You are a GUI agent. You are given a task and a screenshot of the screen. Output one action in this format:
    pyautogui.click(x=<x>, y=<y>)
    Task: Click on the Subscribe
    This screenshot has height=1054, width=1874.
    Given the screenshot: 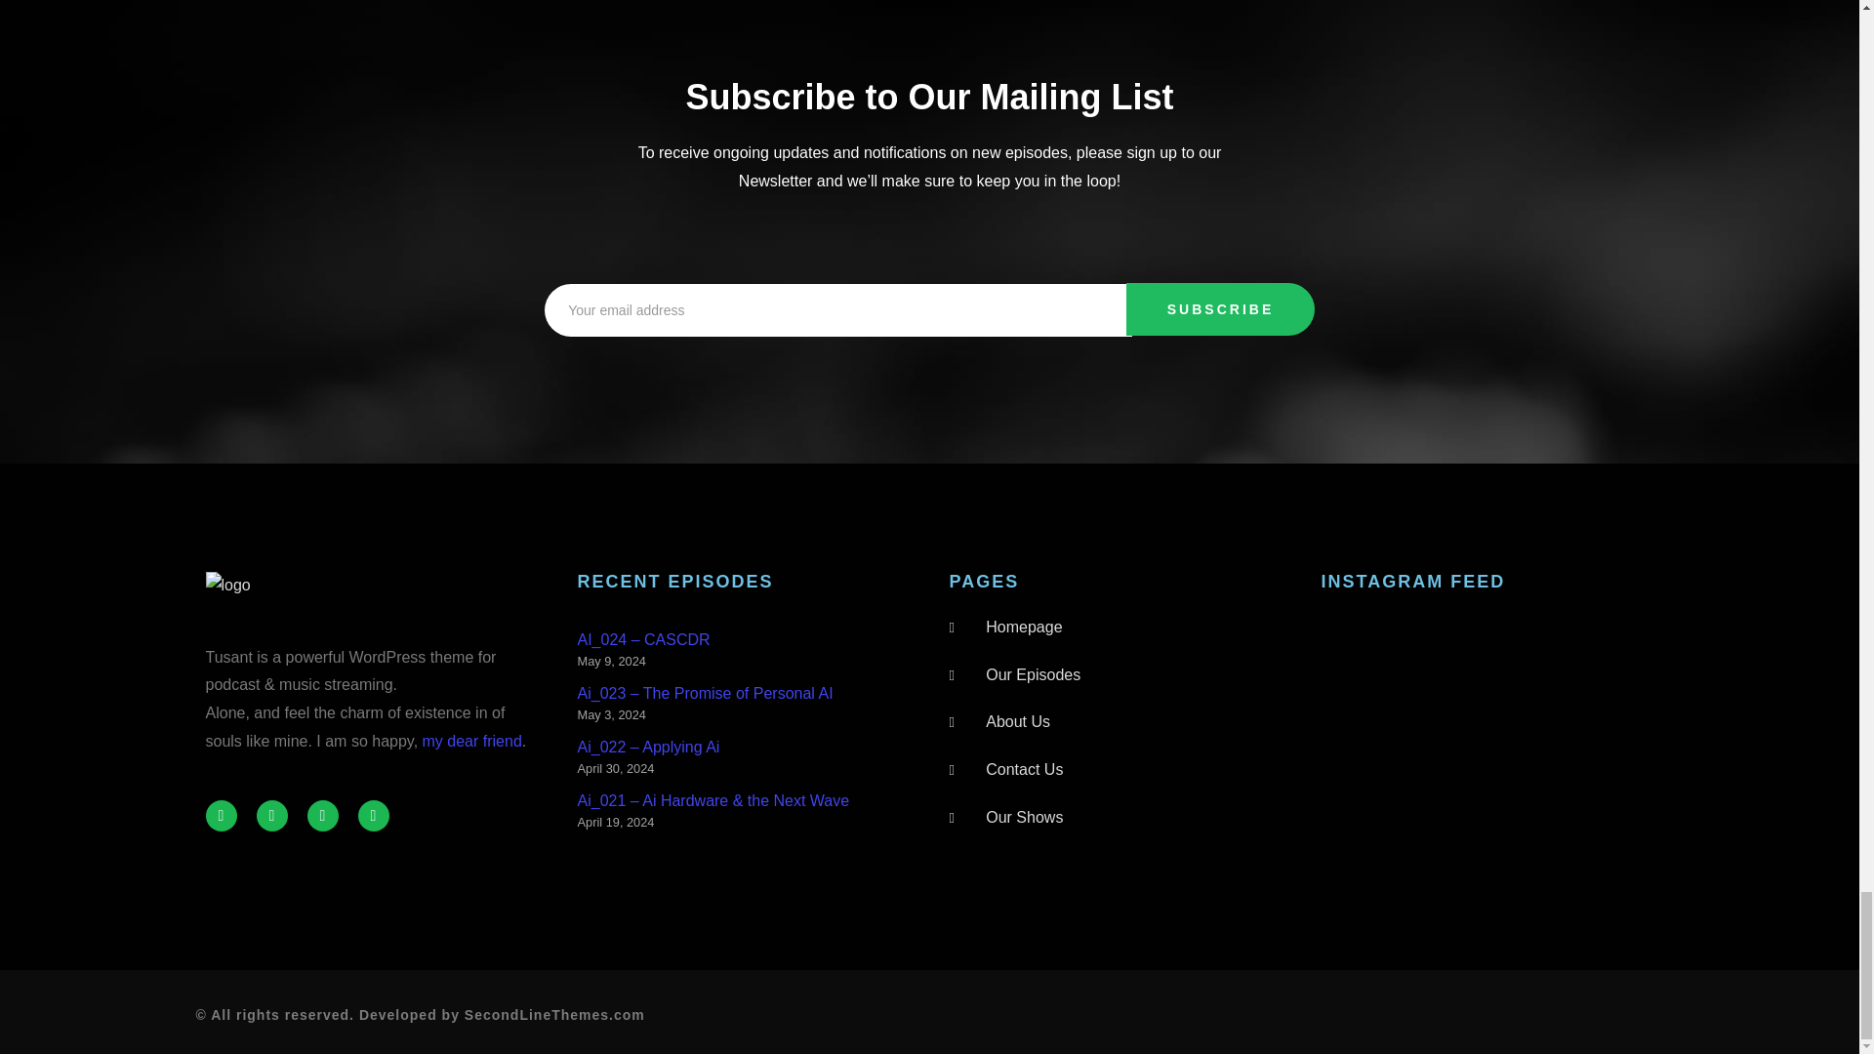 What is the action you would take?
    pyautogui.click(x=1220, y=309)
    